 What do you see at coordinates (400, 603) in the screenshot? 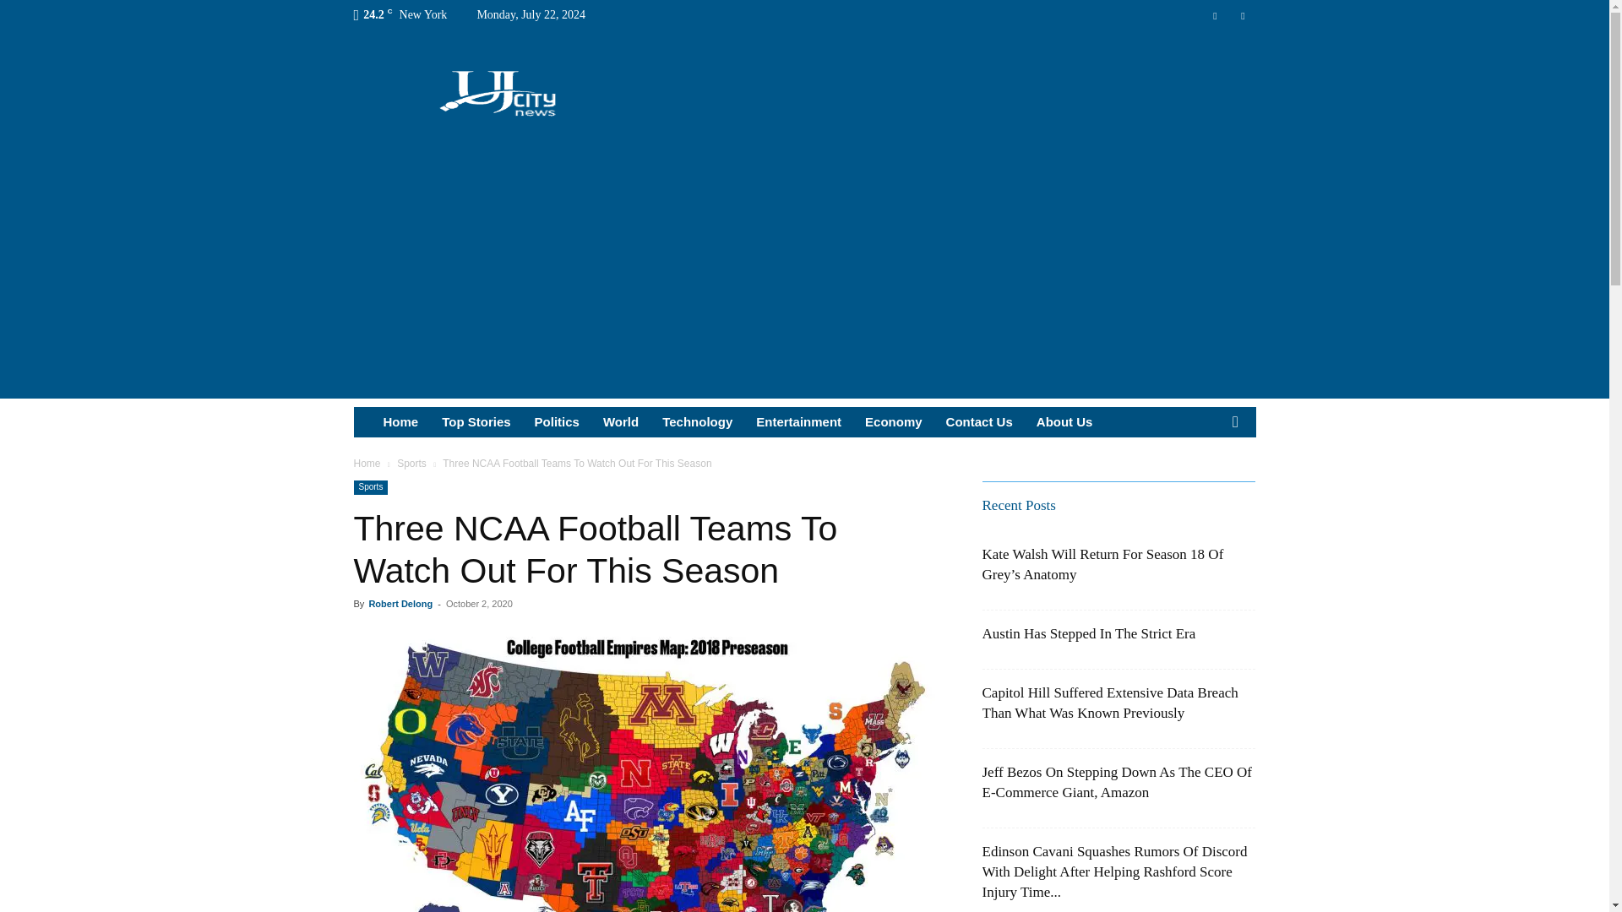
I see `Robert Delong` at bounding box center [400, 603].